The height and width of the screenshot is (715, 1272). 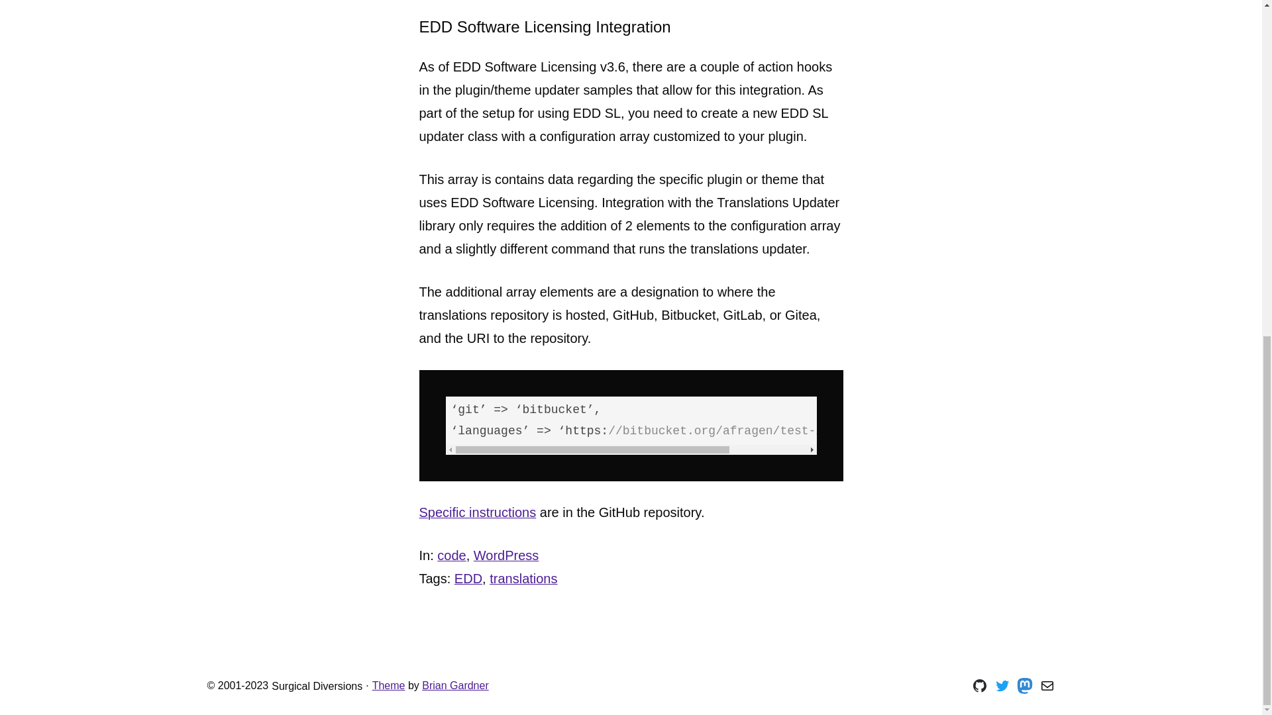 I want to click on GitHub, so click(x=979, y=685).